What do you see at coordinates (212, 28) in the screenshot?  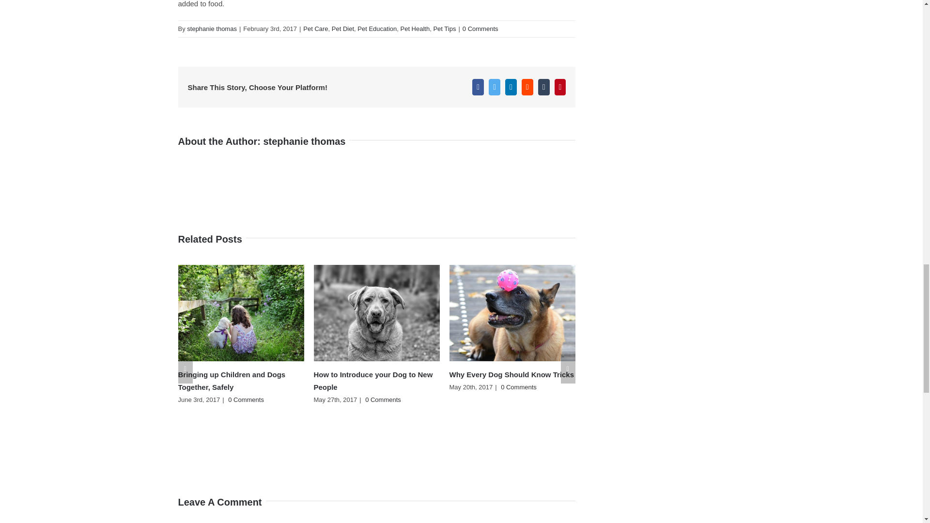 I see `Posts by stephanie thomas` at bounding box center [212, 28].